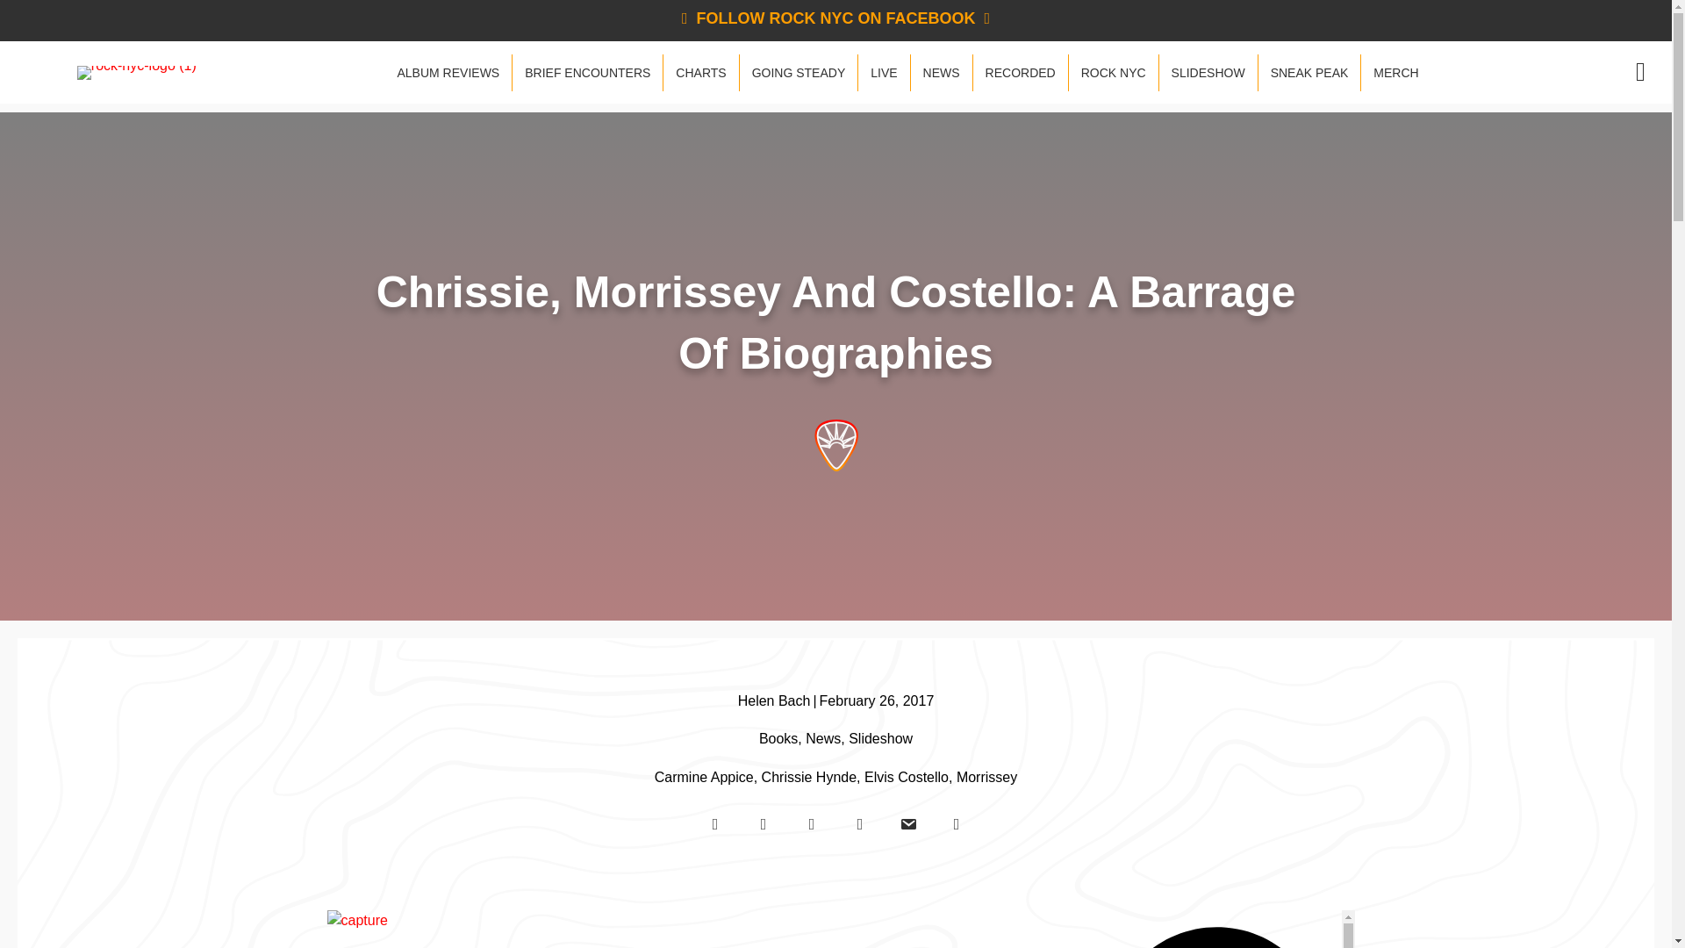 The width and height of the screenshot is (1685, 948). Describe the element at coordinates (881, 737) in the screenshot. I see `Slideshow` at that location.